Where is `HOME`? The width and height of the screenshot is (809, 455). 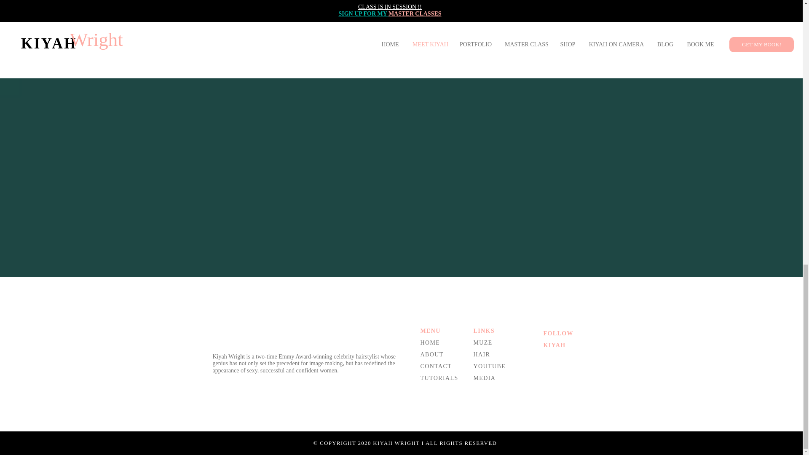
HOME is located at coordinates (430, 342).